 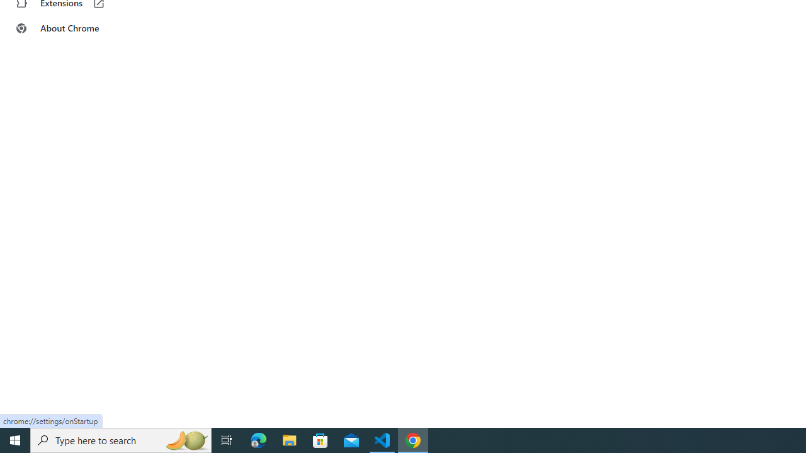 What do you see at coordinates (78, 28) in the screenshot?
I see `About Chrome` at bounding box center [78, 28].